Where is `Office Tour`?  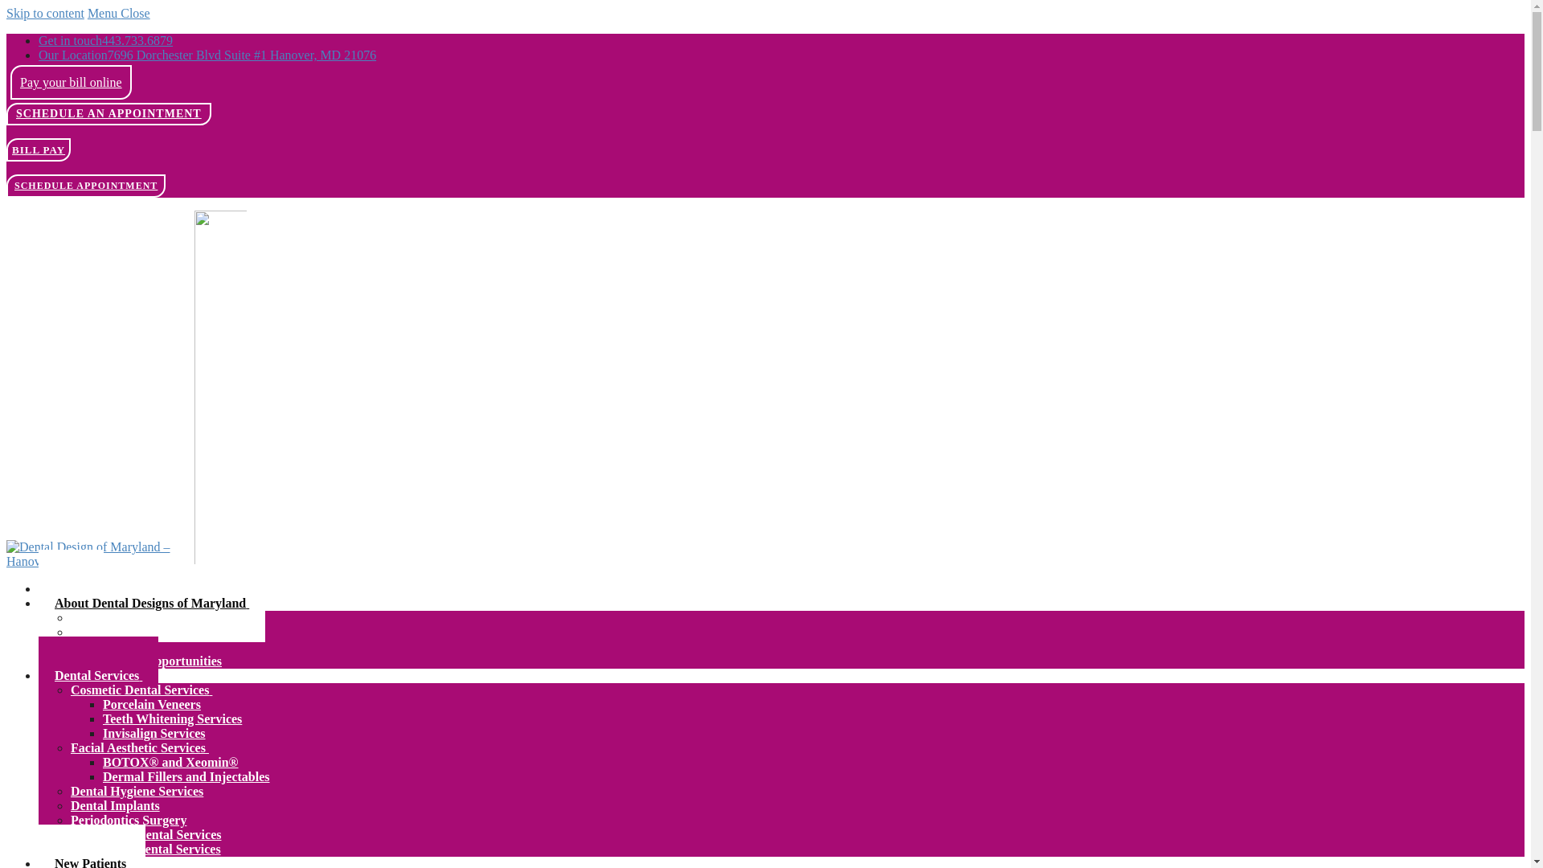 Office Tour is located at coordinates (103, 646).